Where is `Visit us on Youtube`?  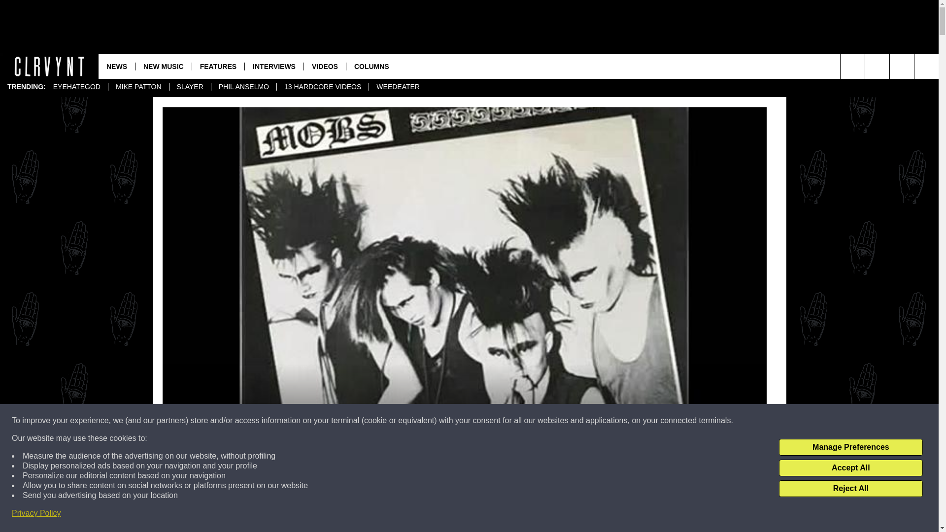 Visit us on Youtube is located at coordinates (877, 66).